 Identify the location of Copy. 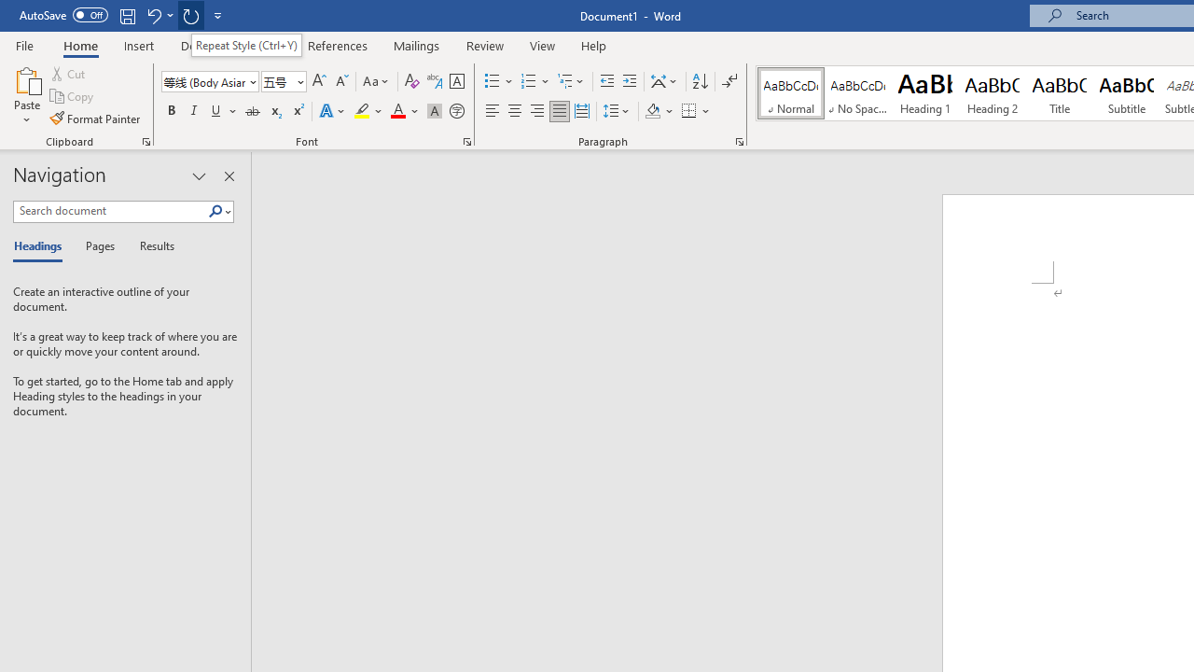
(73, 97).